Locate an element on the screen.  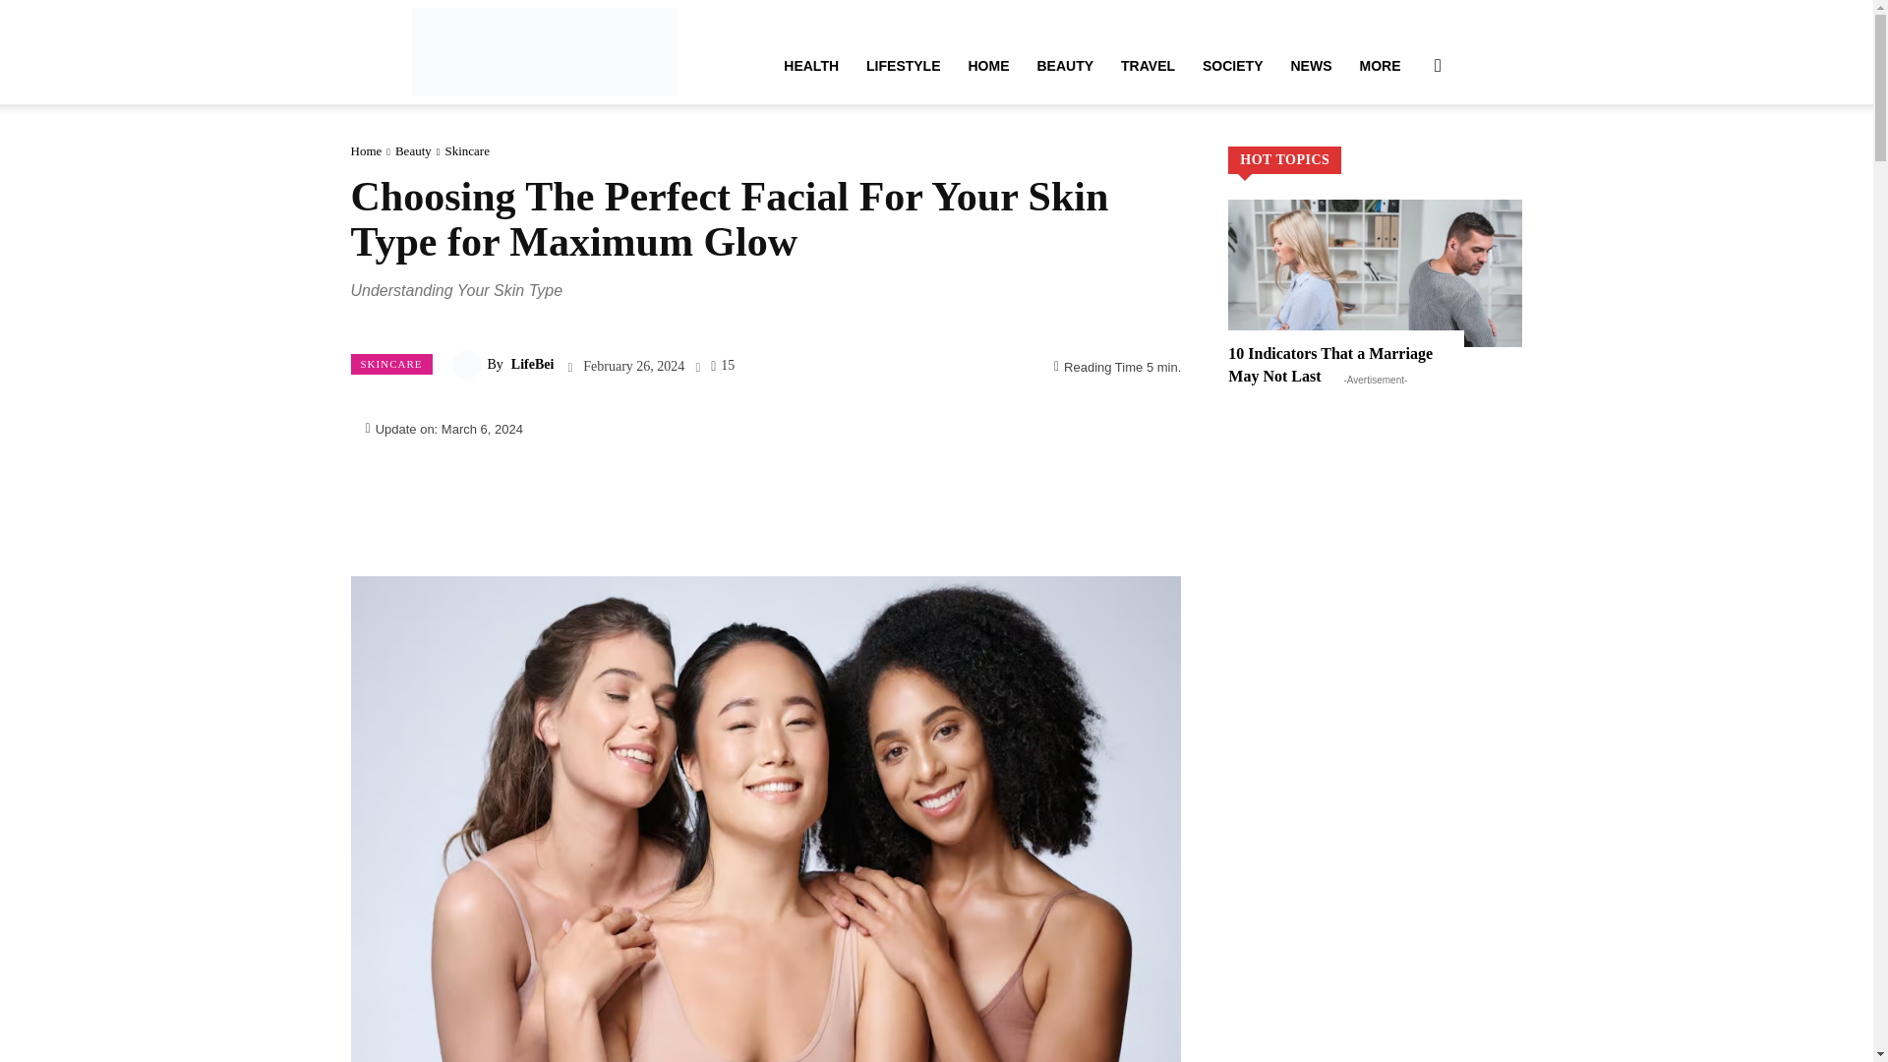
LifeBei is located at coordinates (470, 364).